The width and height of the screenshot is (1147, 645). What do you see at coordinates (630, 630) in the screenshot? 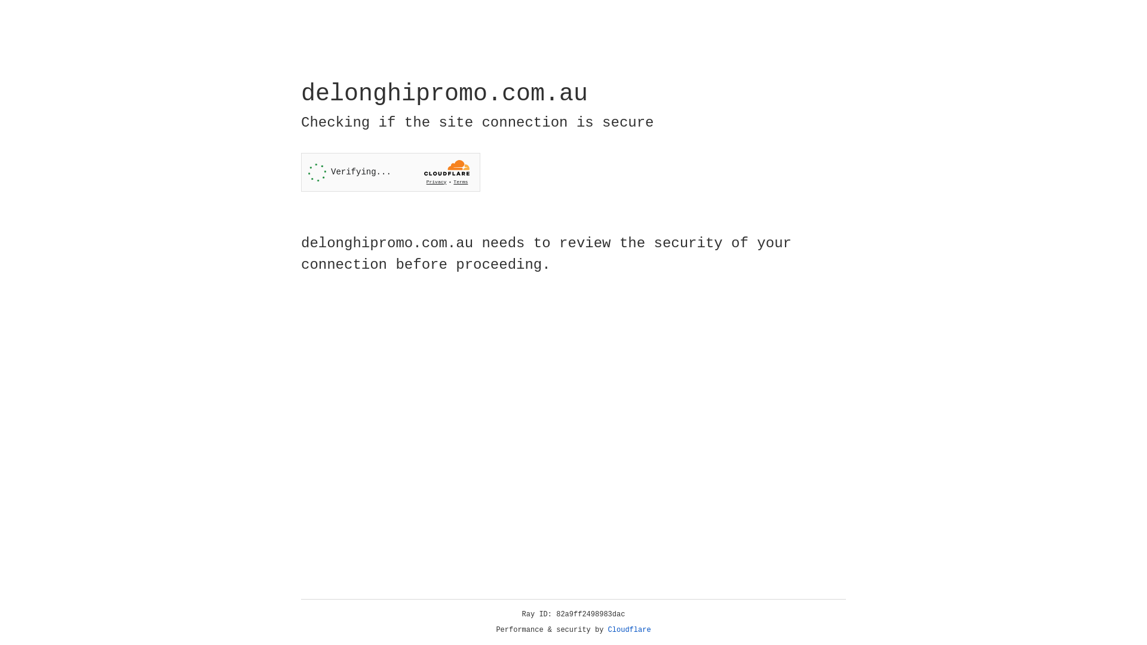
I see `Cloudflare` at bounding box center [630, 630].